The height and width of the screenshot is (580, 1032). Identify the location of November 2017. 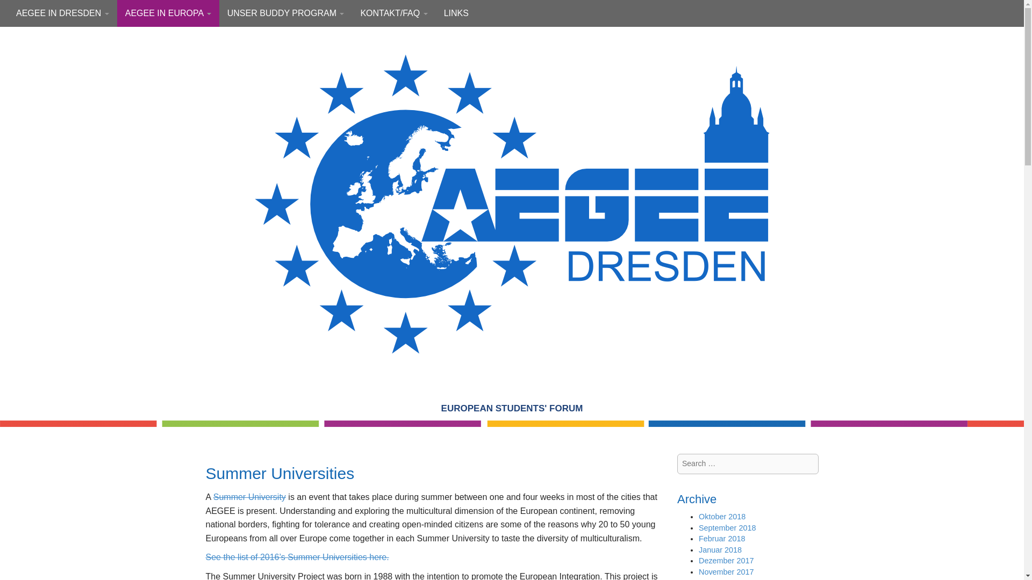
(726, 572).